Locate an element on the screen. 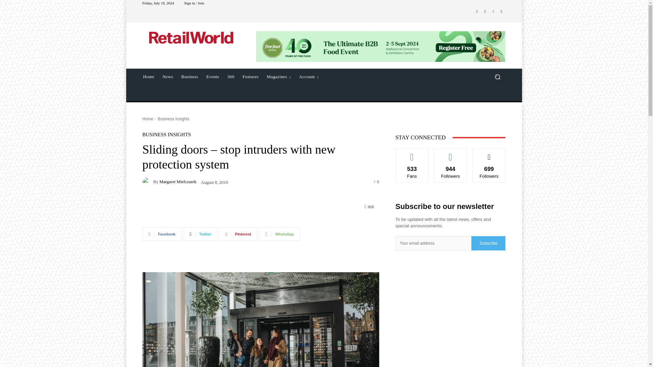  Home is located at coordinates (148, 119).